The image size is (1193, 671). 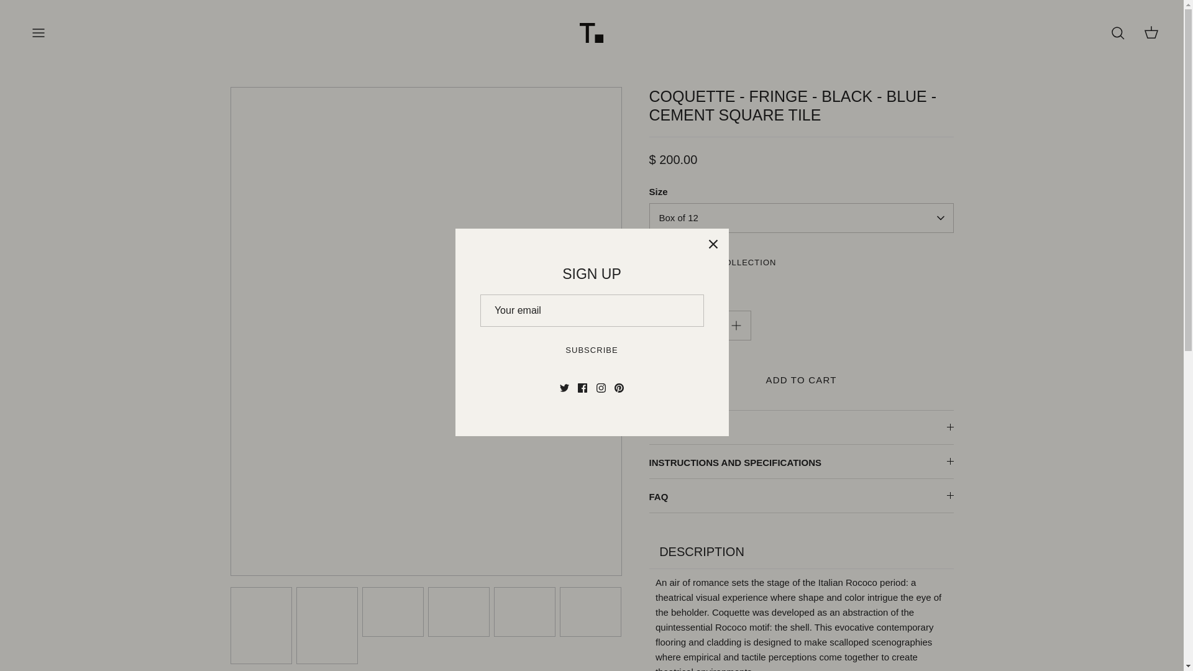 I want to click on Pillows, so click(x=118, y=160).